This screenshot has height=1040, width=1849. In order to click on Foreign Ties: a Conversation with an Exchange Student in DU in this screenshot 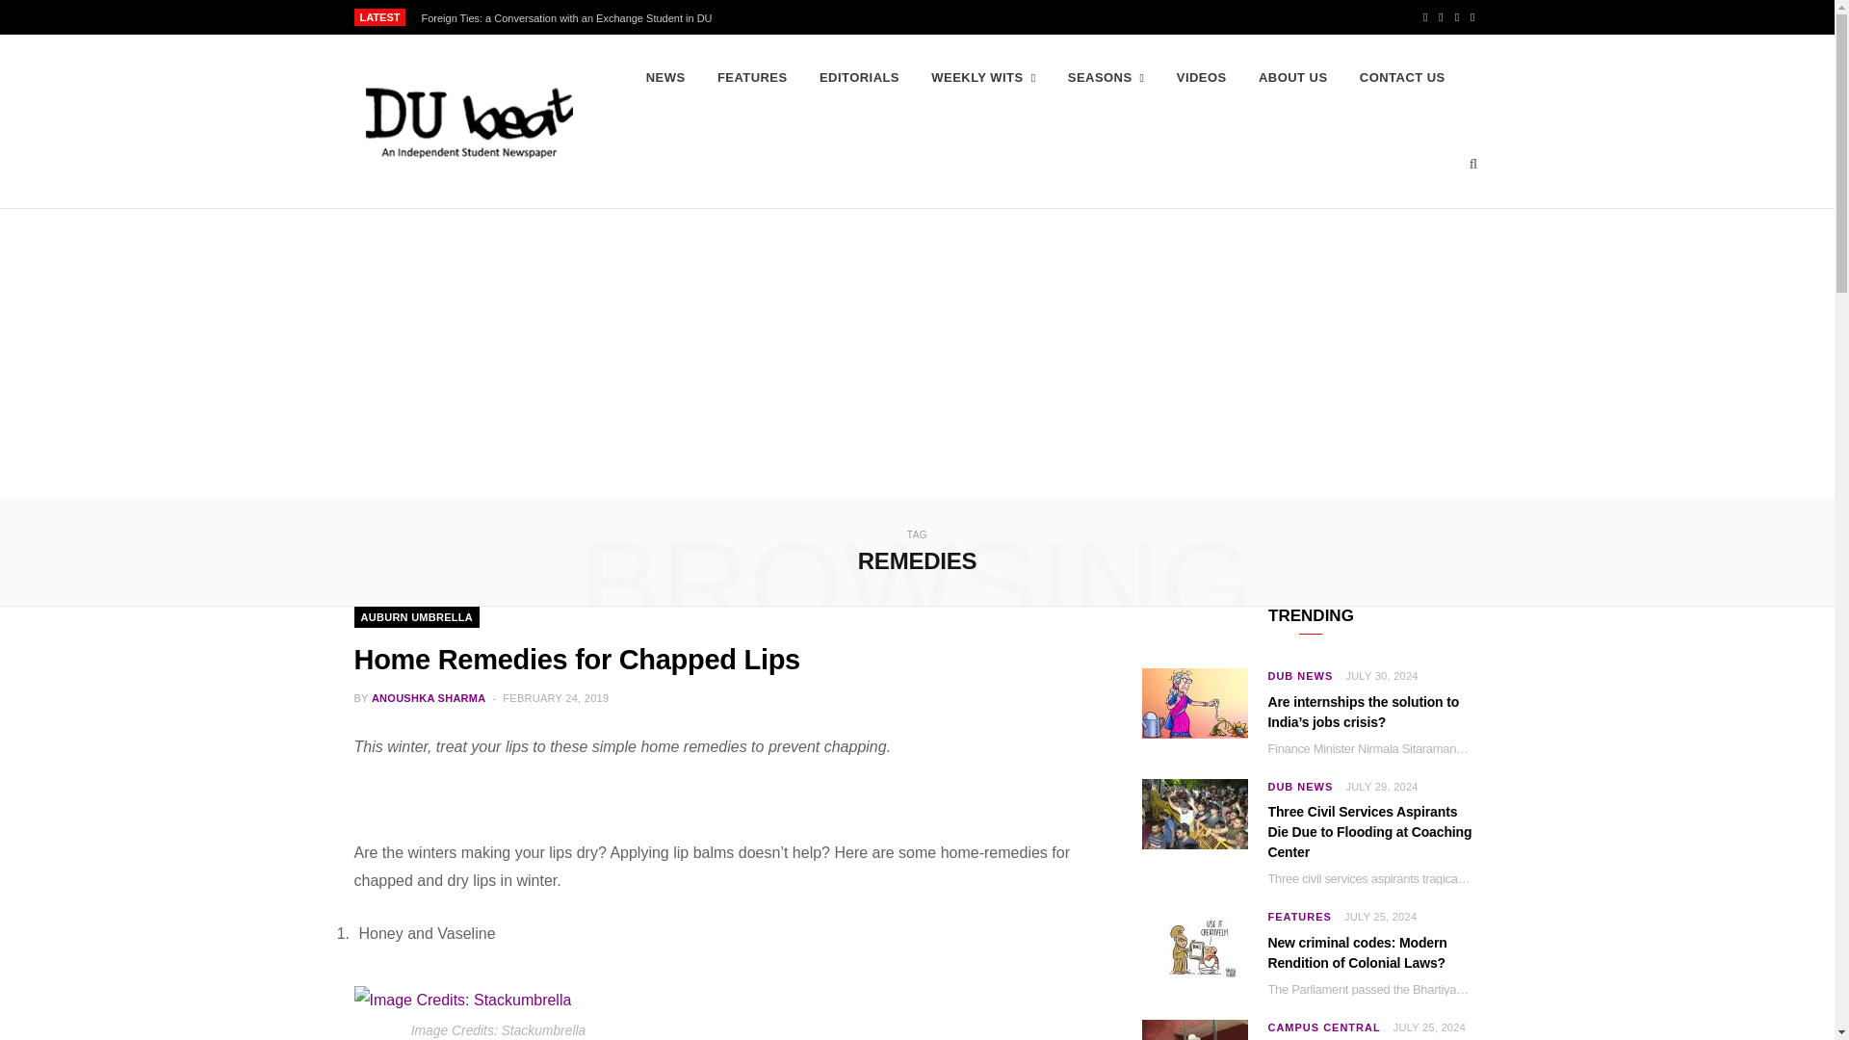, I will do `click(570, 17)`.